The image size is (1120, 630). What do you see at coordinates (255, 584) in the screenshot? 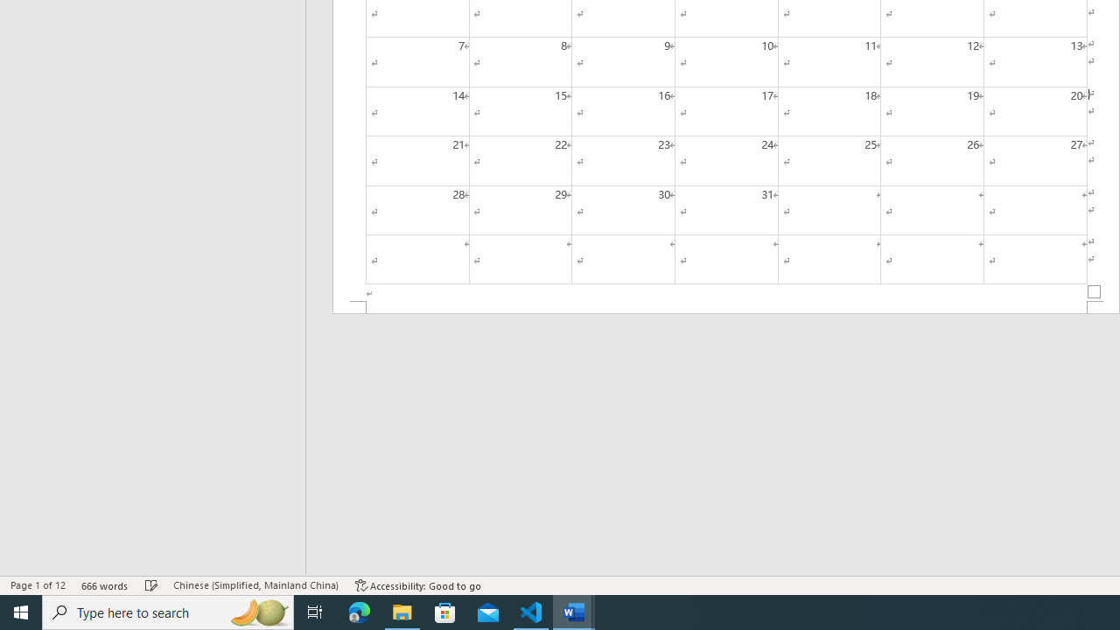
I see `Language Chinese (Simplified, Mainland China)` at bounding box center [255, 584].